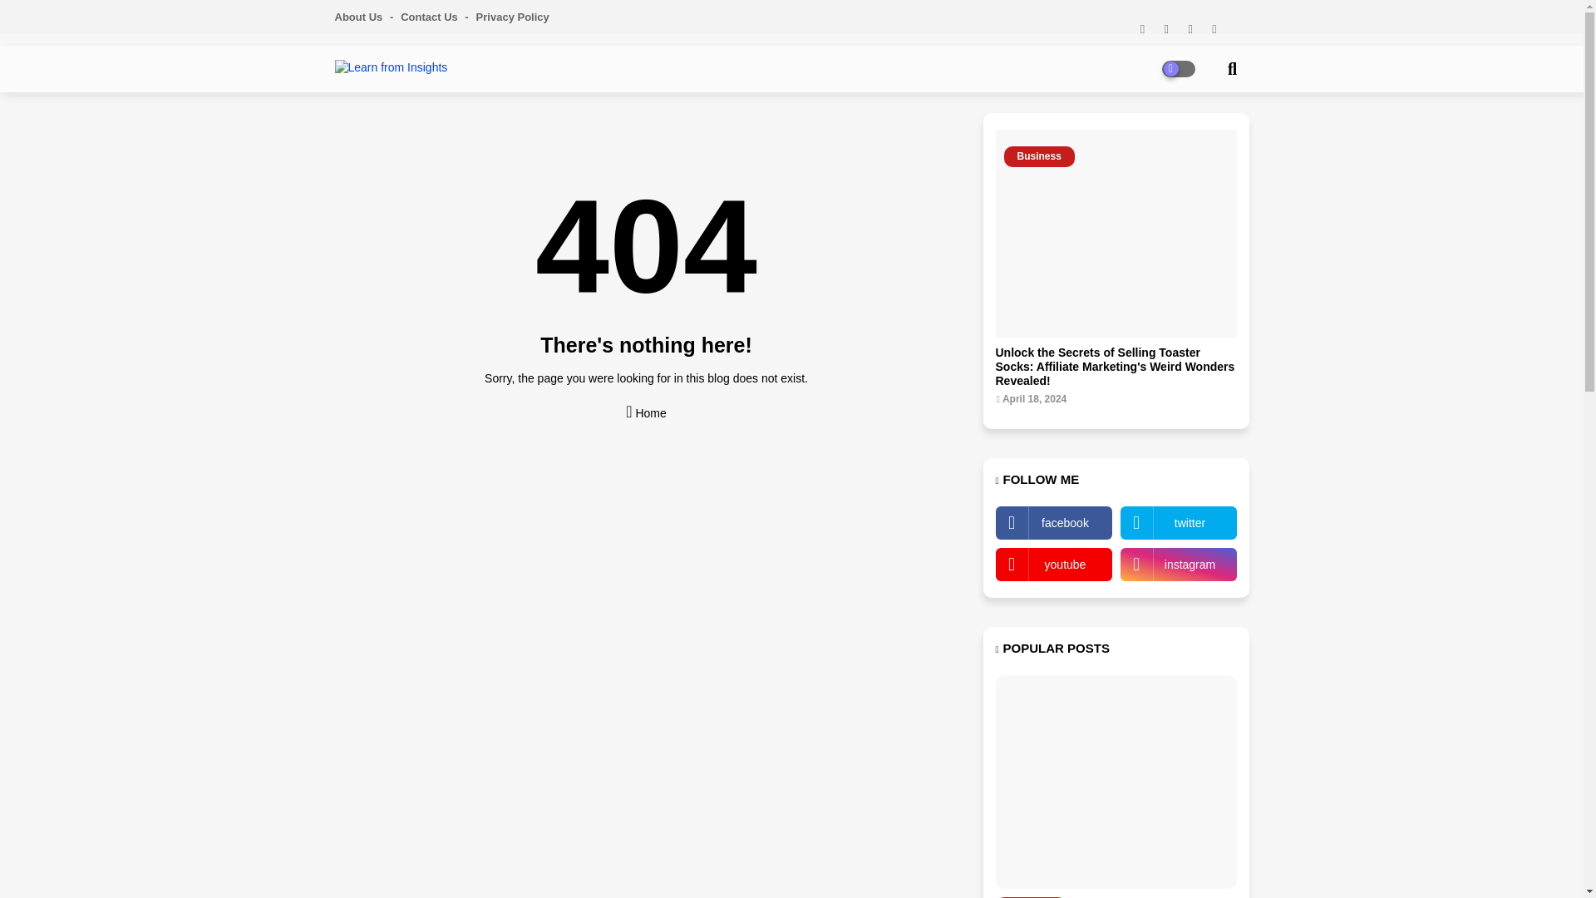 Image resolution: width=1596 pixels, height=898 pixels. Describe the element at coordinates (1116, 233) in the screenshot. I see `Business` at that location.